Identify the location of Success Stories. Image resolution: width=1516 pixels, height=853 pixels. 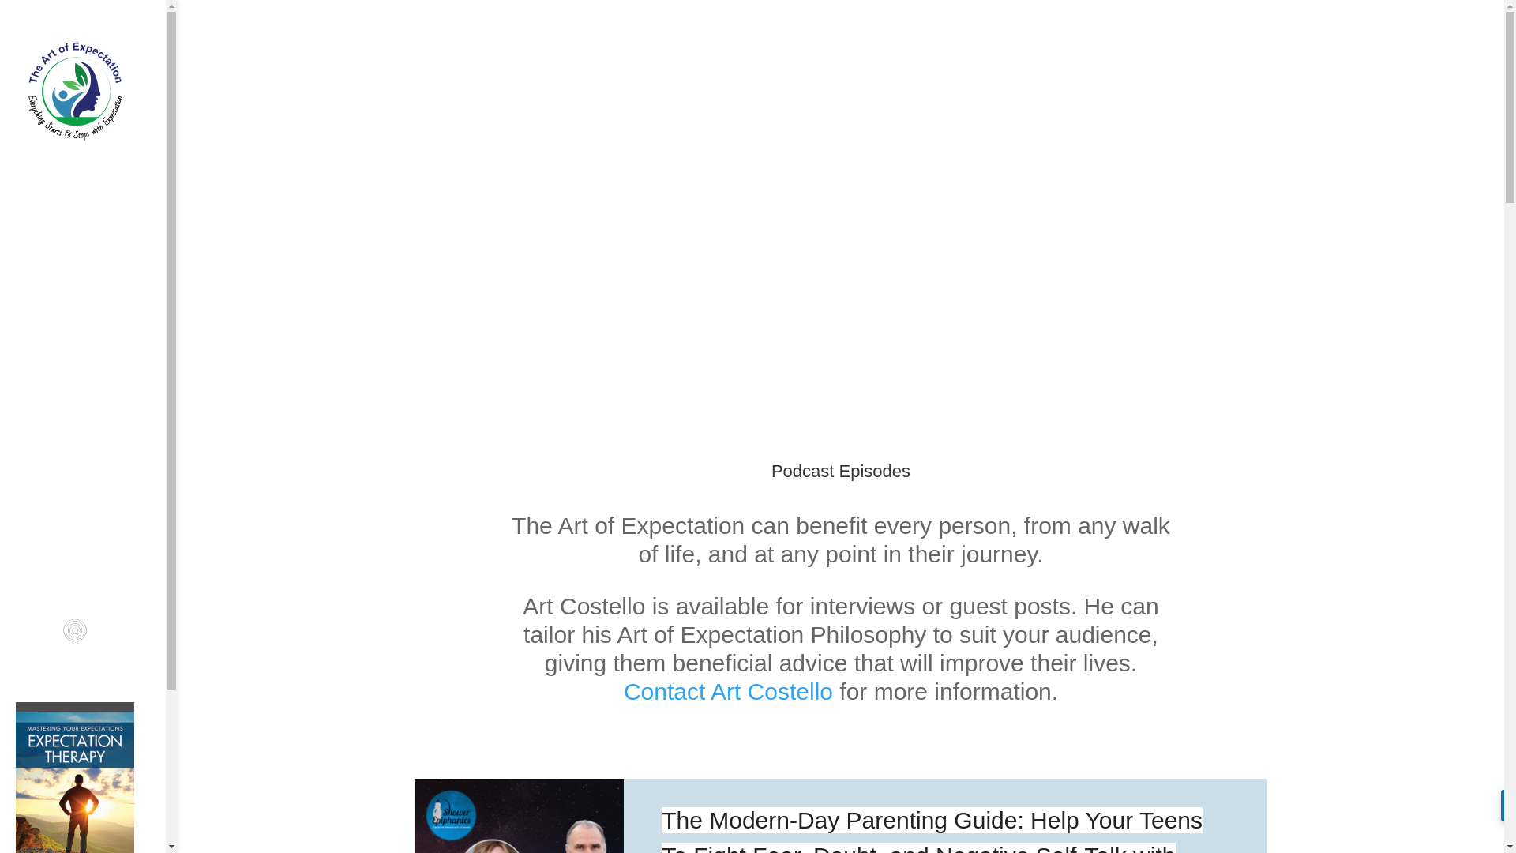
(90, 483).